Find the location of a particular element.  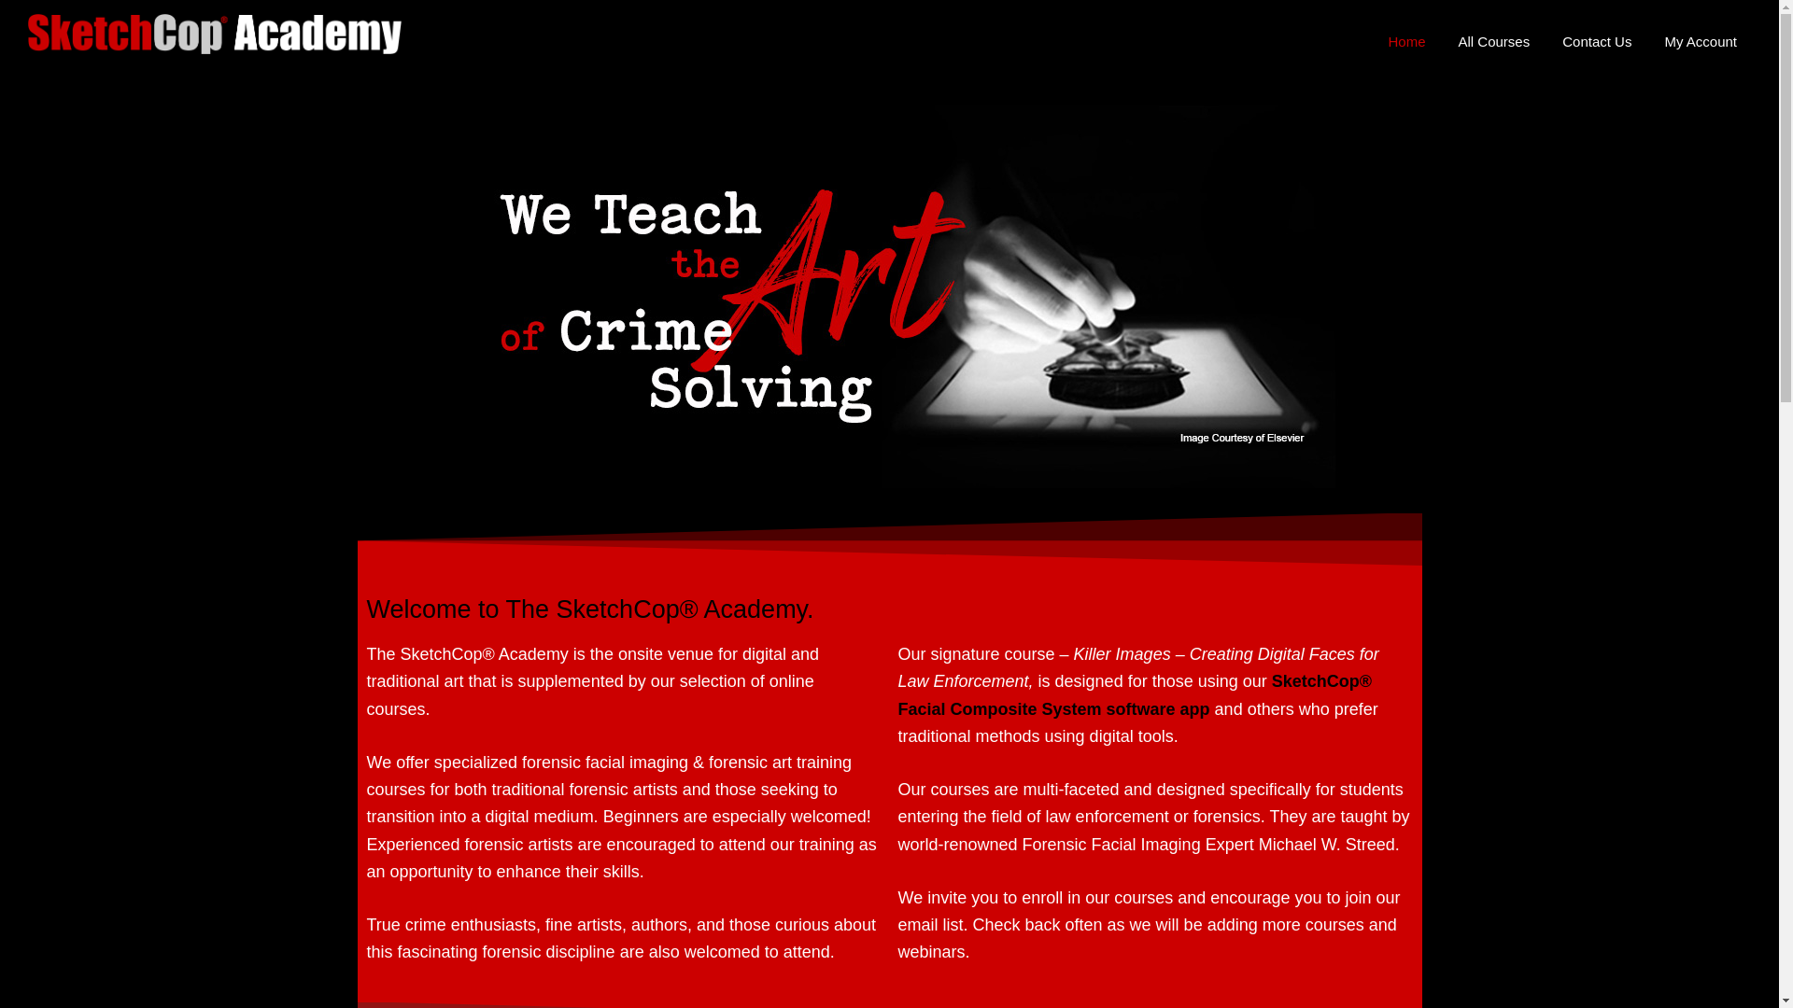

Contact Us is located at coordinates (1597, 41).